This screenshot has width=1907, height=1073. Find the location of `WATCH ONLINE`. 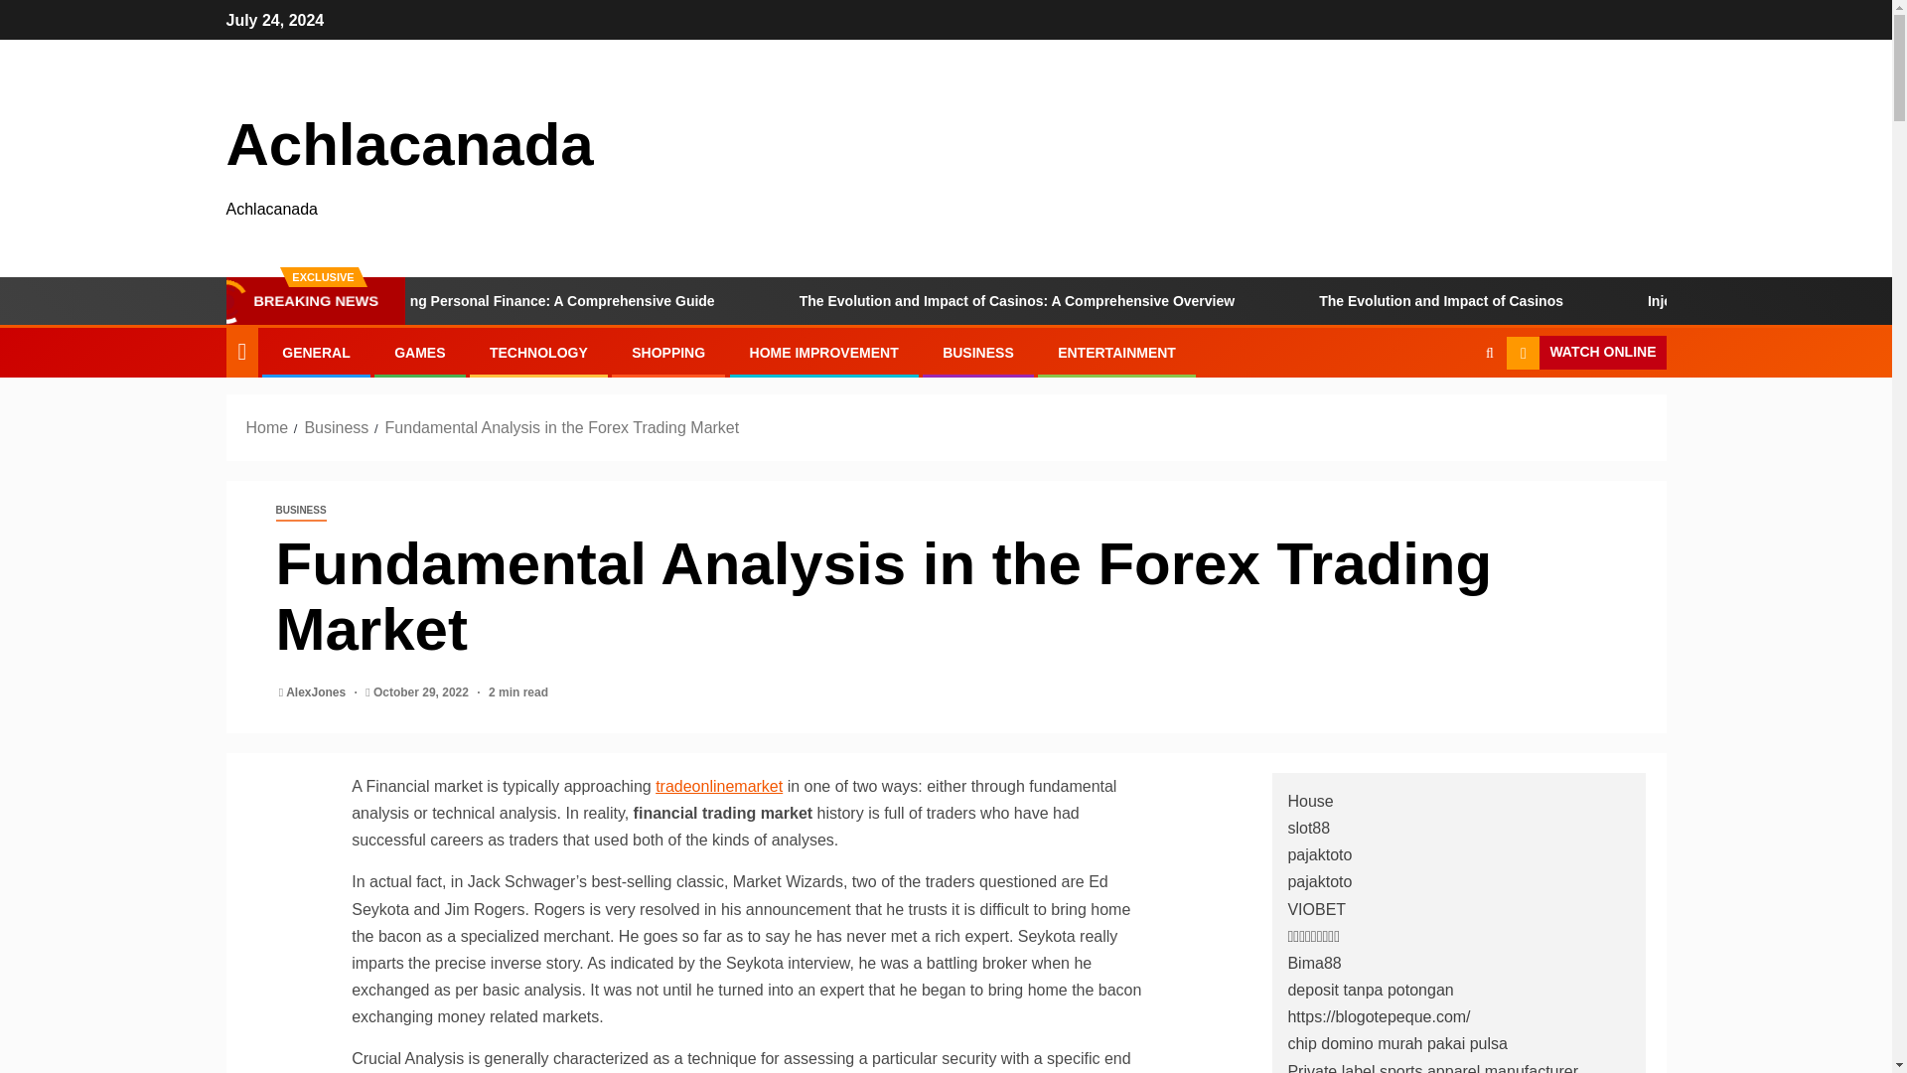

WATCH ONLINE is located at coordinates (1585, 352).